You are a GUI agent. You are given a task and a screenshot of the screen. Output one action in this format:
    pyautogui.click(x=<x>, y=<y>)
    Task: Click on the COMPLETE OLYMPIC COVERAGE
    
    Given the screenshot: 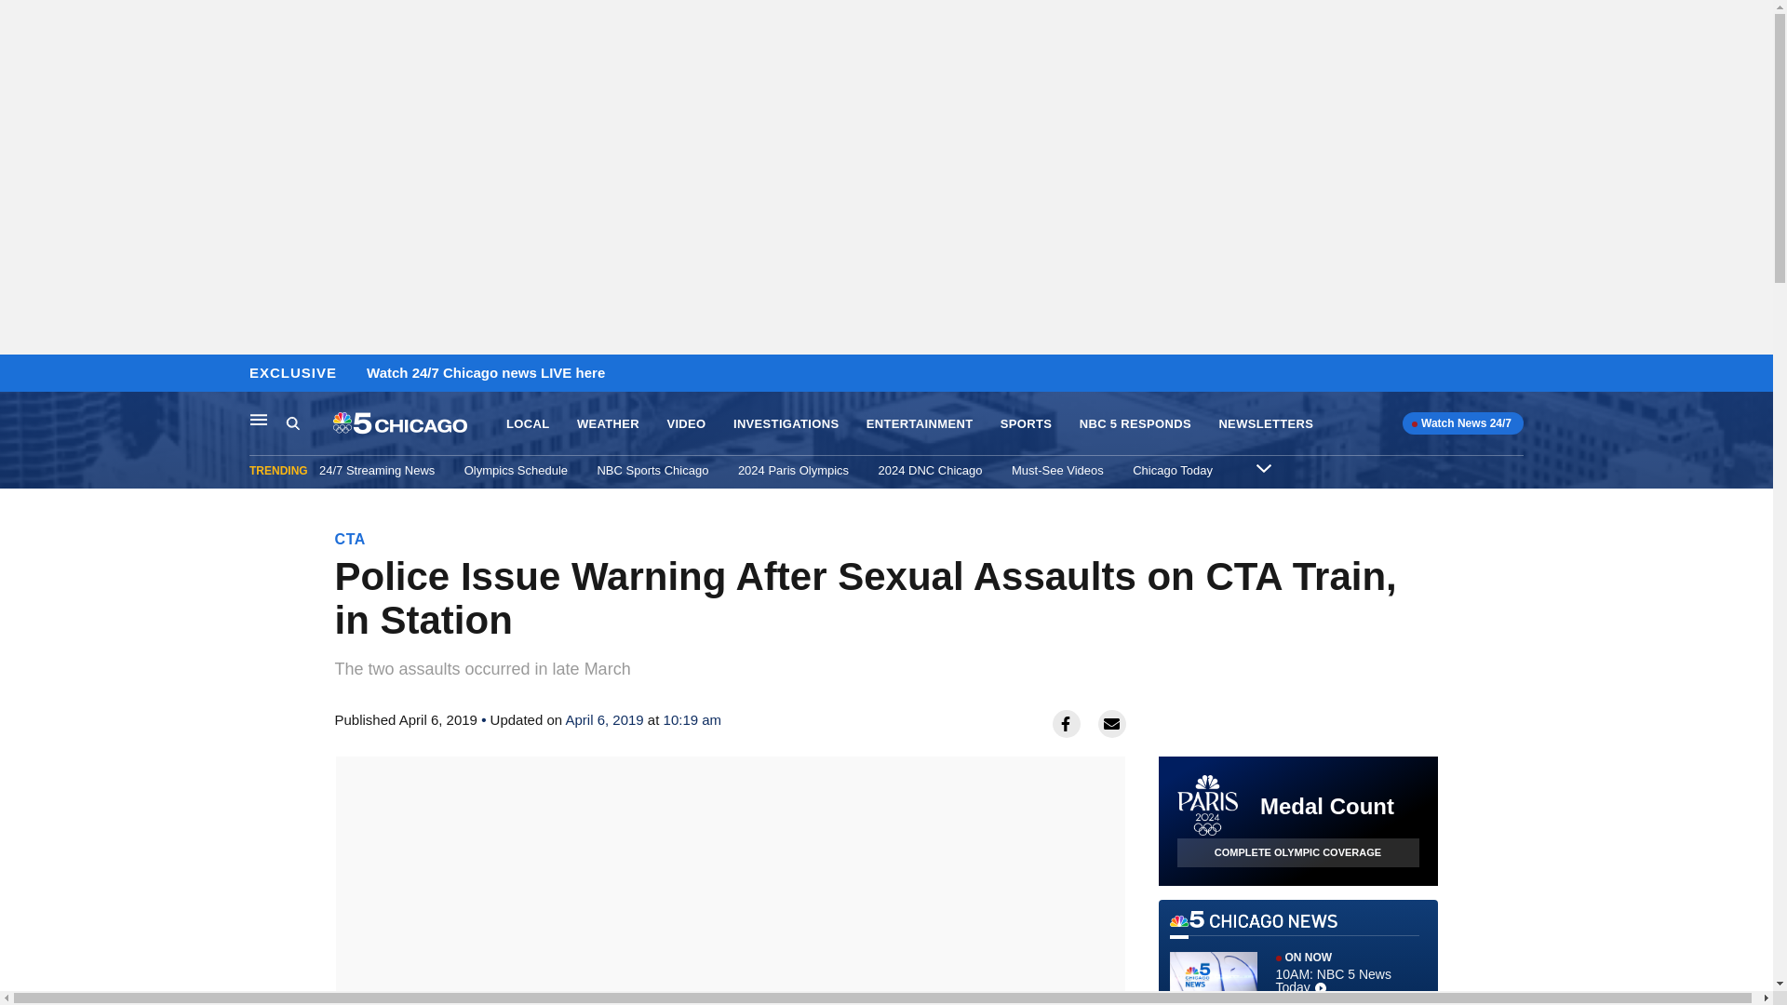 What is the action you would take?
    pyautogui.click(x=1297, y=852)
    